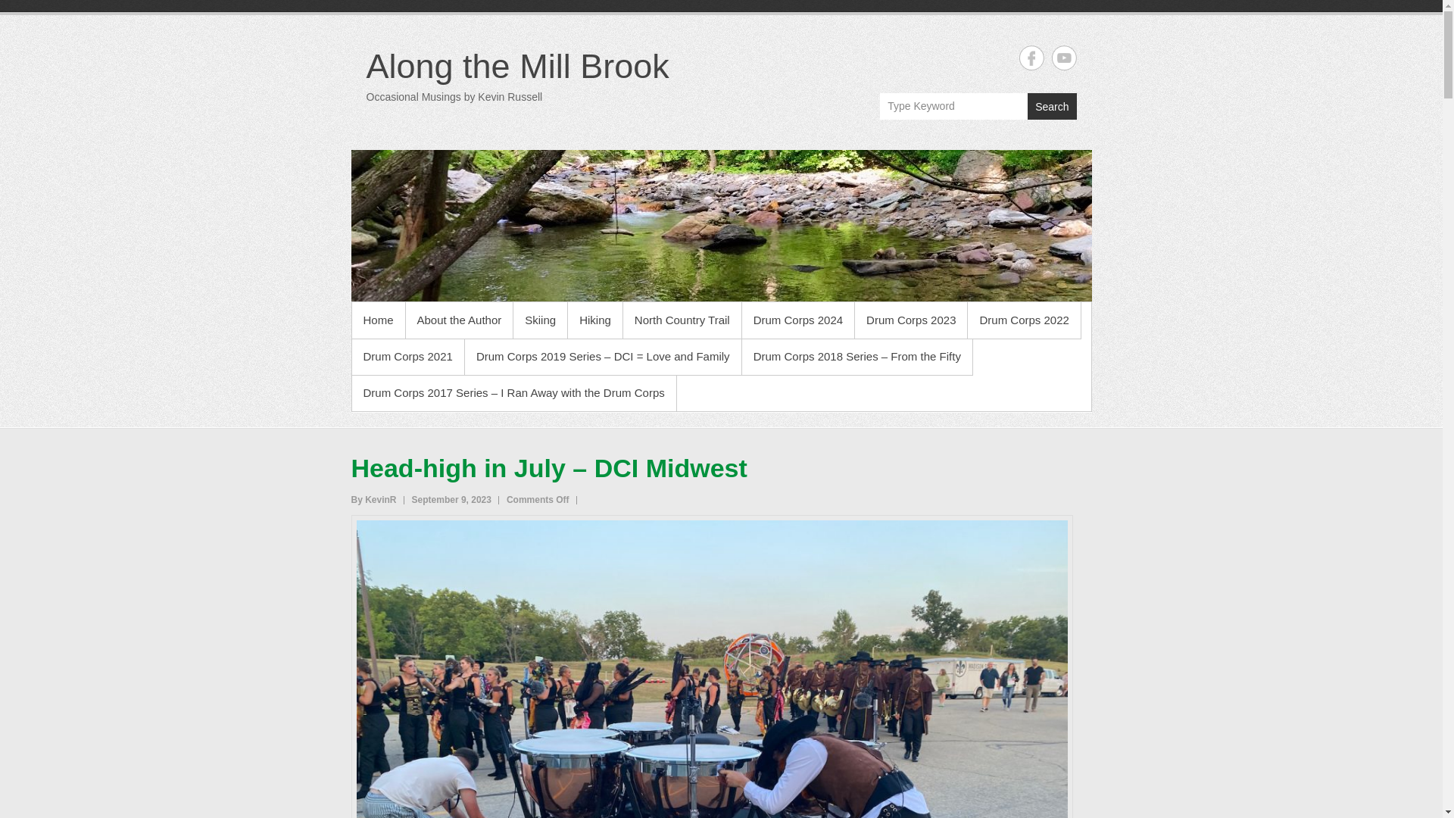 The image size is (1454, 818). Describe the element at coordinates (1063, 58) in the screenshot. I see `Along the Mill Brook on YouTube` at that location.